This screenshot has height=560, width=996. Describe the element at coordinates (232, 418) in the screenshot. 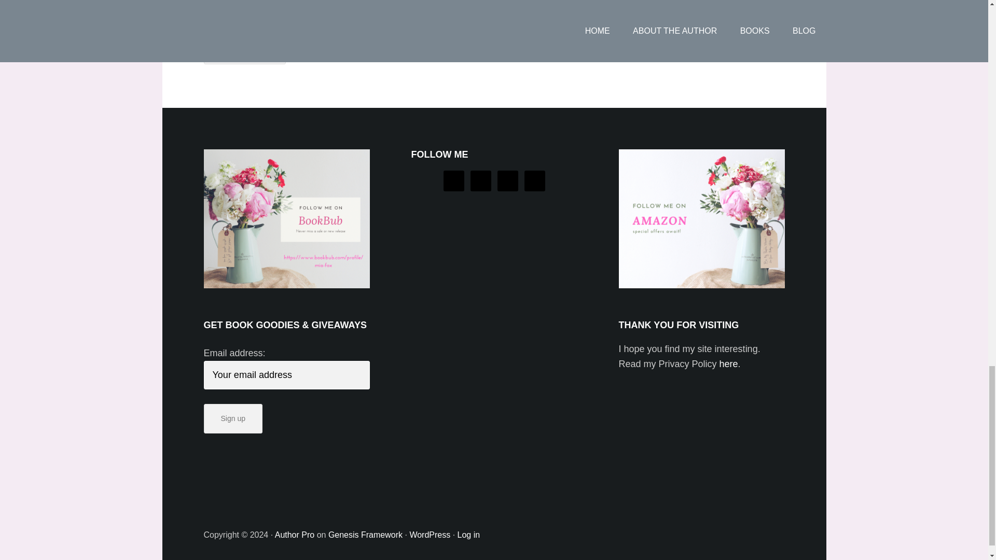

I see `Sign up` at that location.